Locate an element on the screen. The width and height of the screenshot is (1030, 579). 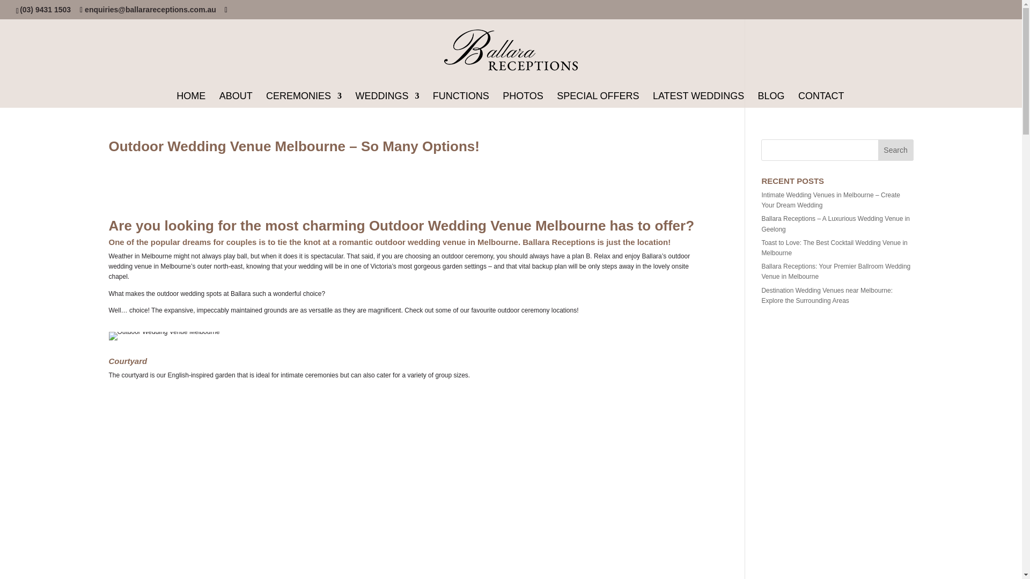
LATEST WEDDINGS is located at coordinates (698, 100).